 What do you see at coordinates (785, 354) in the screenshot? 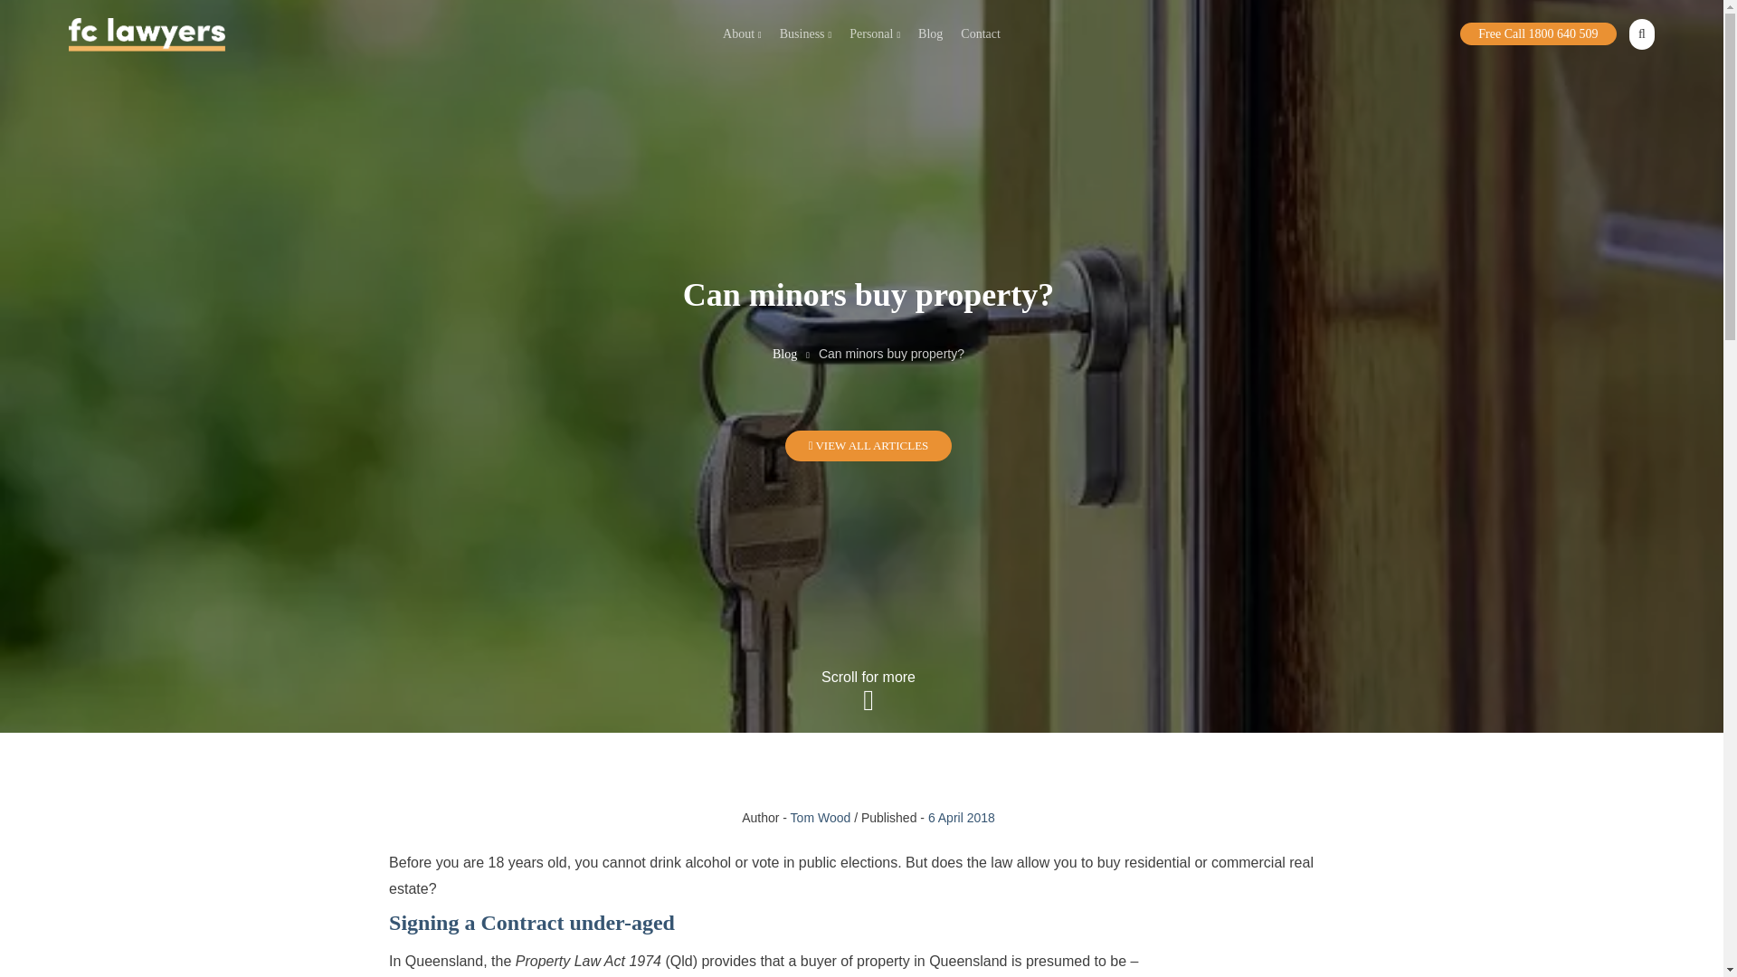
I see `Blog` at bounding box center [785, 354].